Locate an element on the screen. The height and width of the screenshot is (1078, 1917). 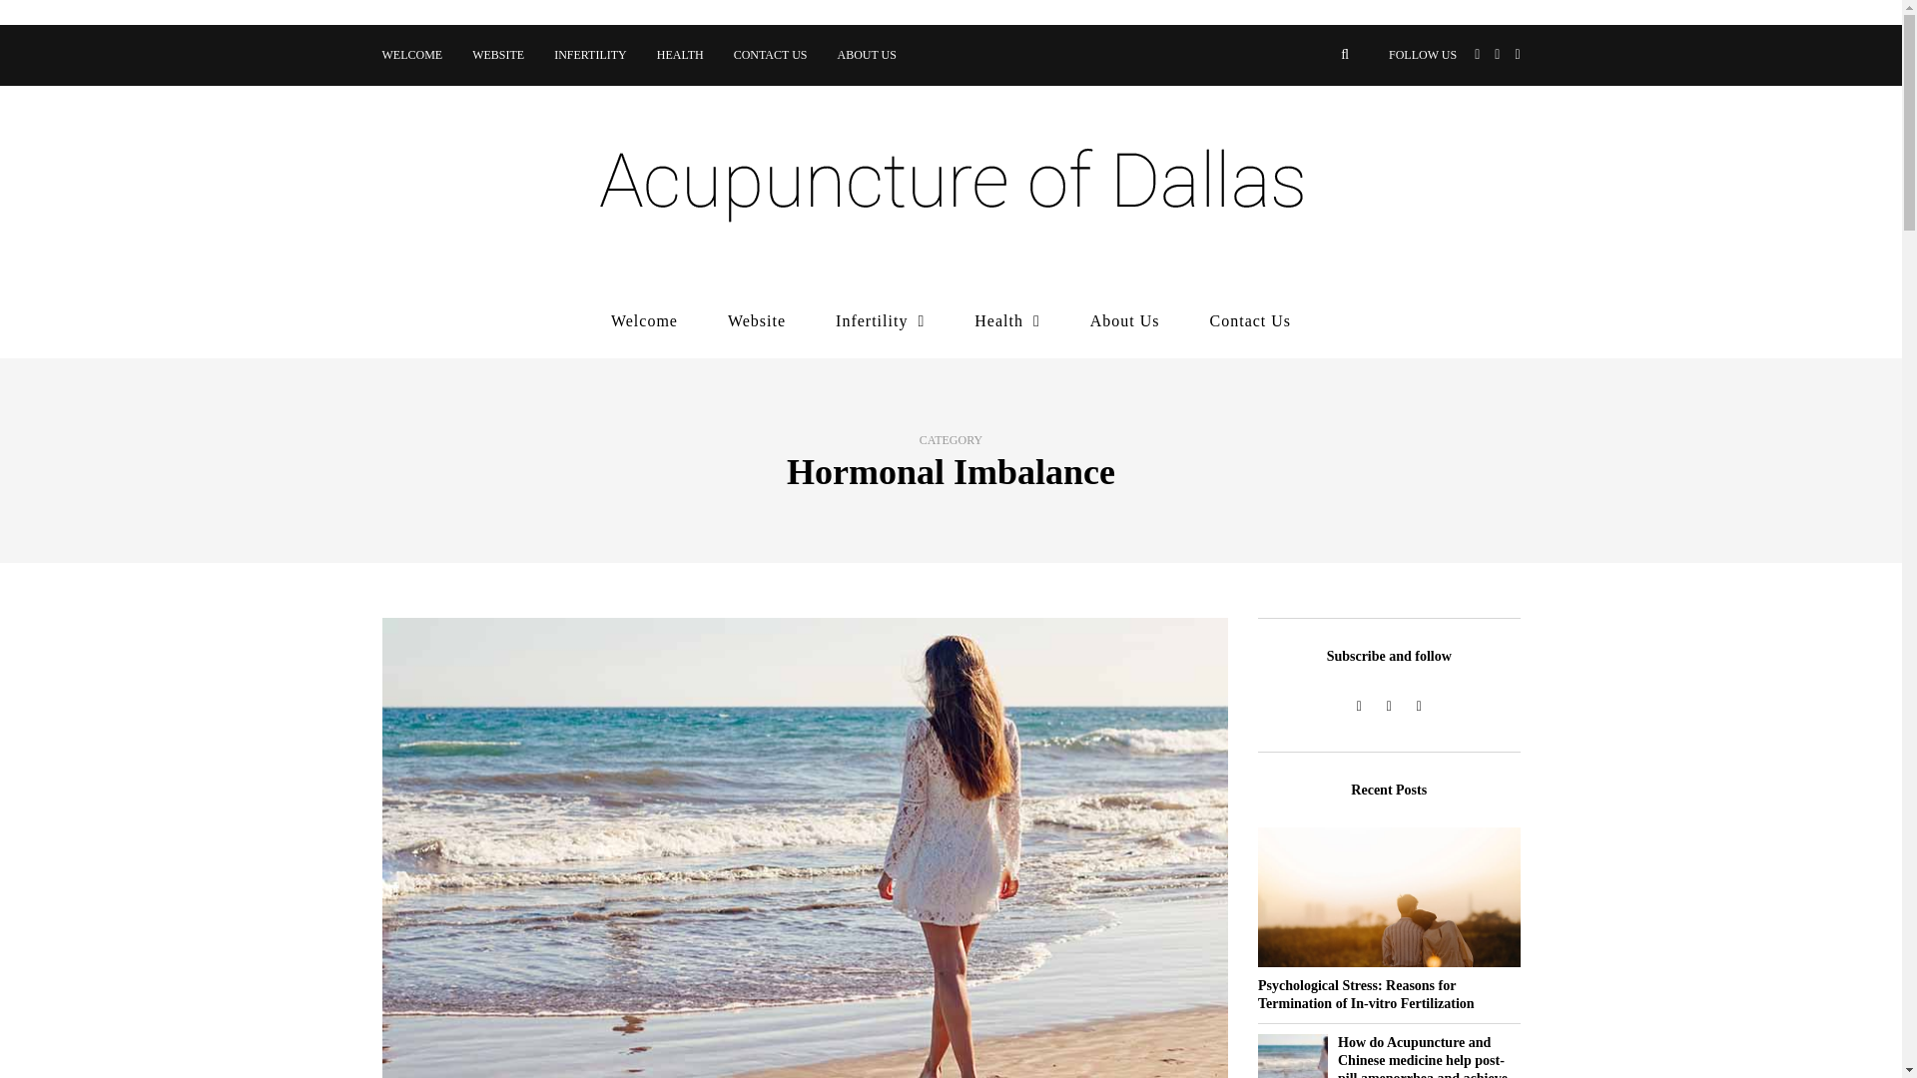
HEALTH is located at coordinates (681, 55).